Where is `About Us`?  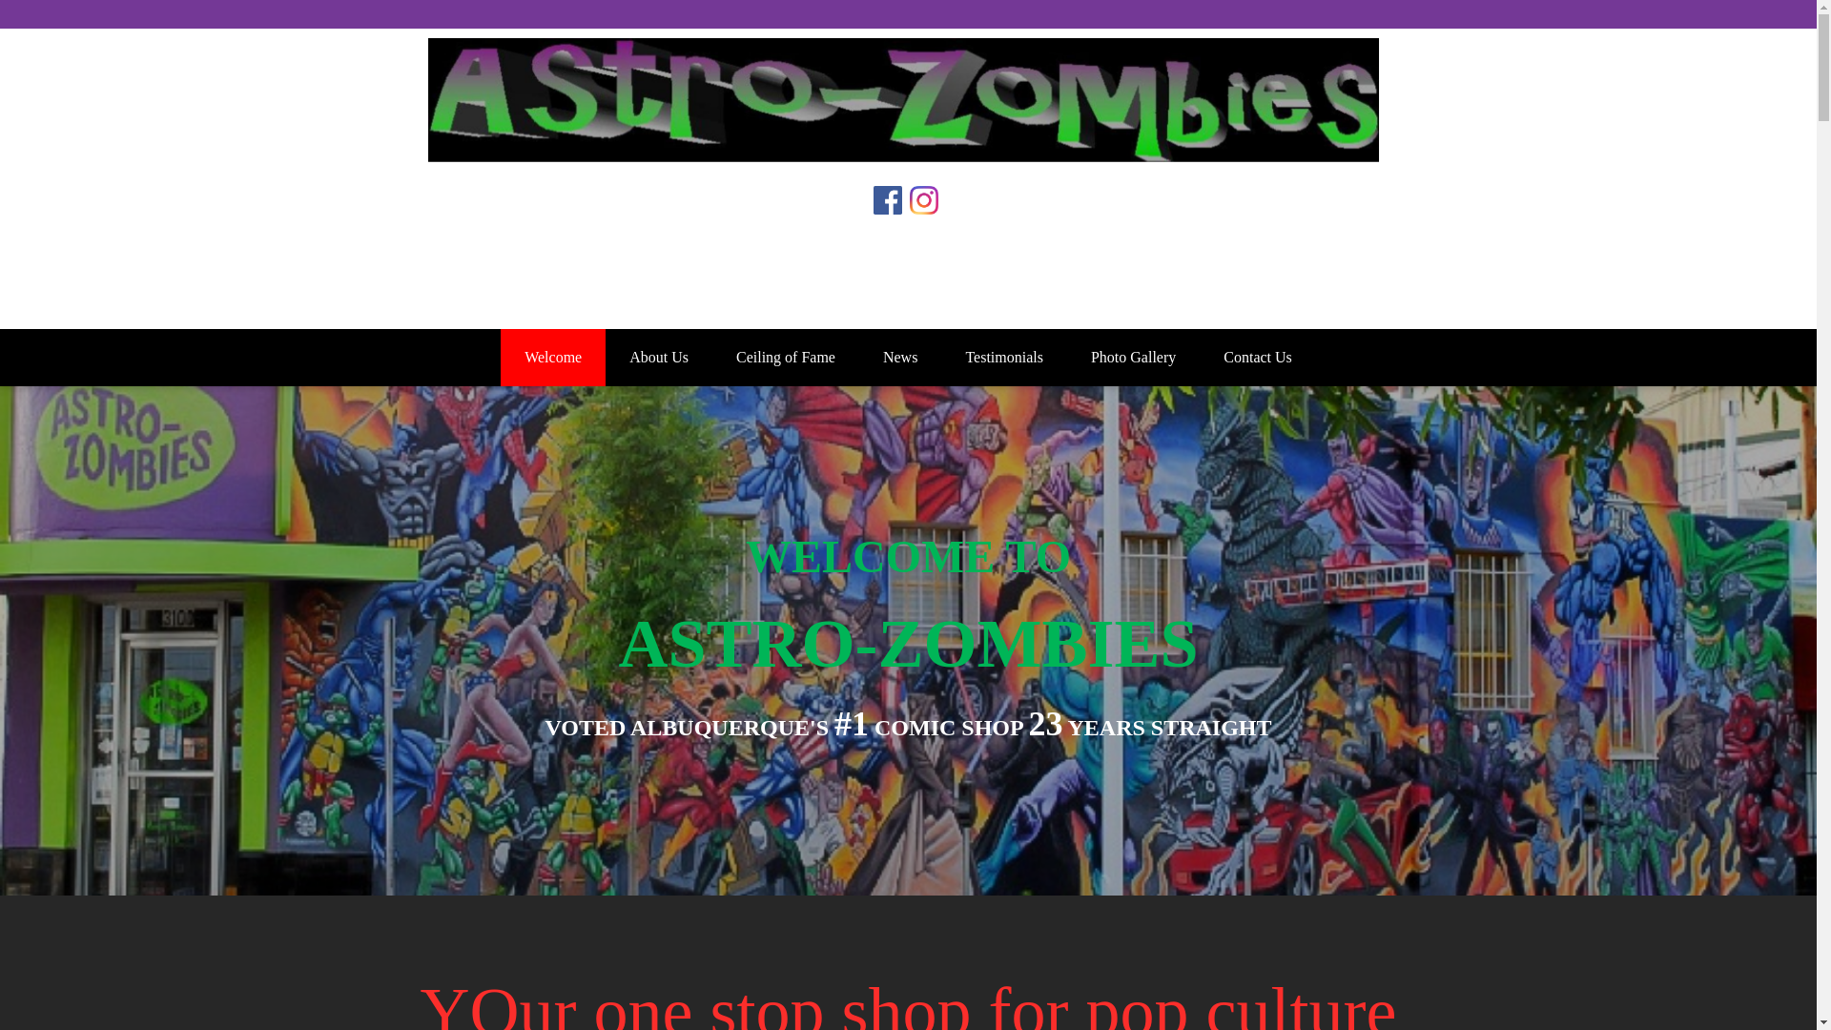 About Us is located at coordinates (658, 357).